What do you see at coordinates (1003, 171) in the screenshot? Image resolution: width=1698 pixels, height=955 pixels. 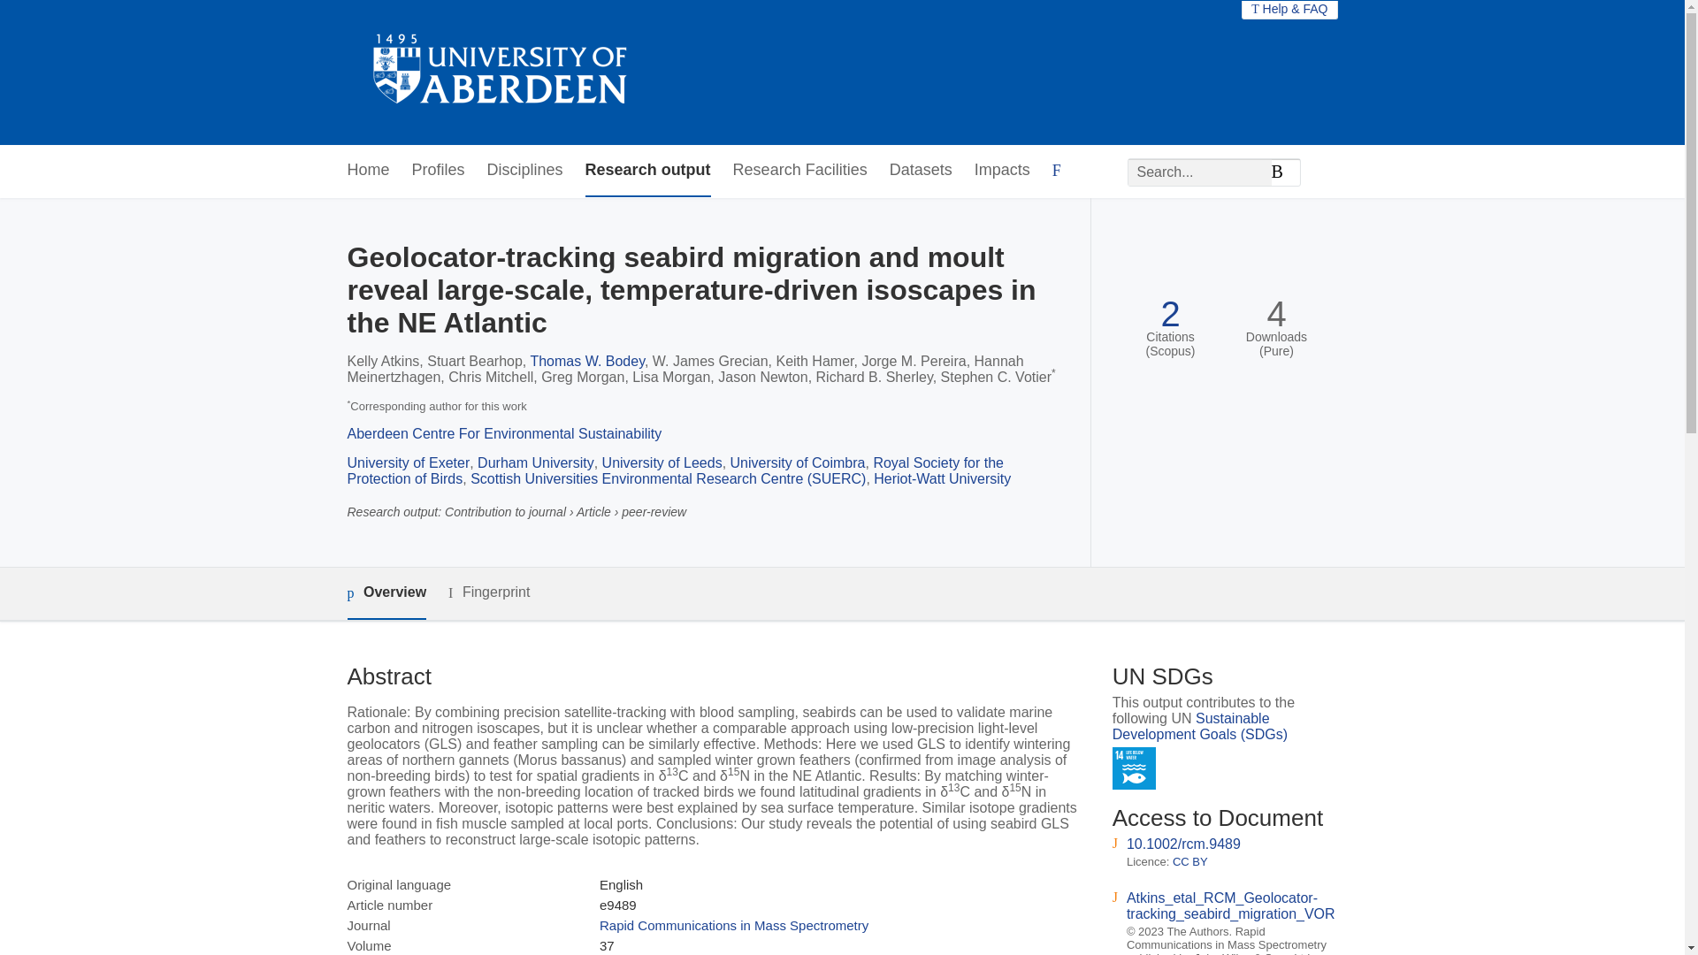 I see `Impacts` at bounding box center [1003, 171].